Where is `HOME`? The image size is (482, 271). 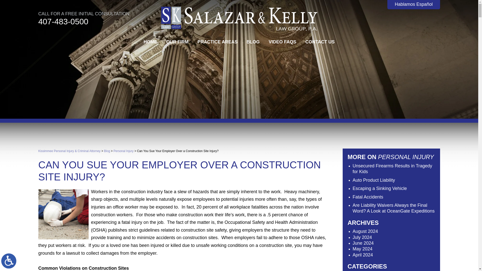
HOME is located at coordinates (150, 42).